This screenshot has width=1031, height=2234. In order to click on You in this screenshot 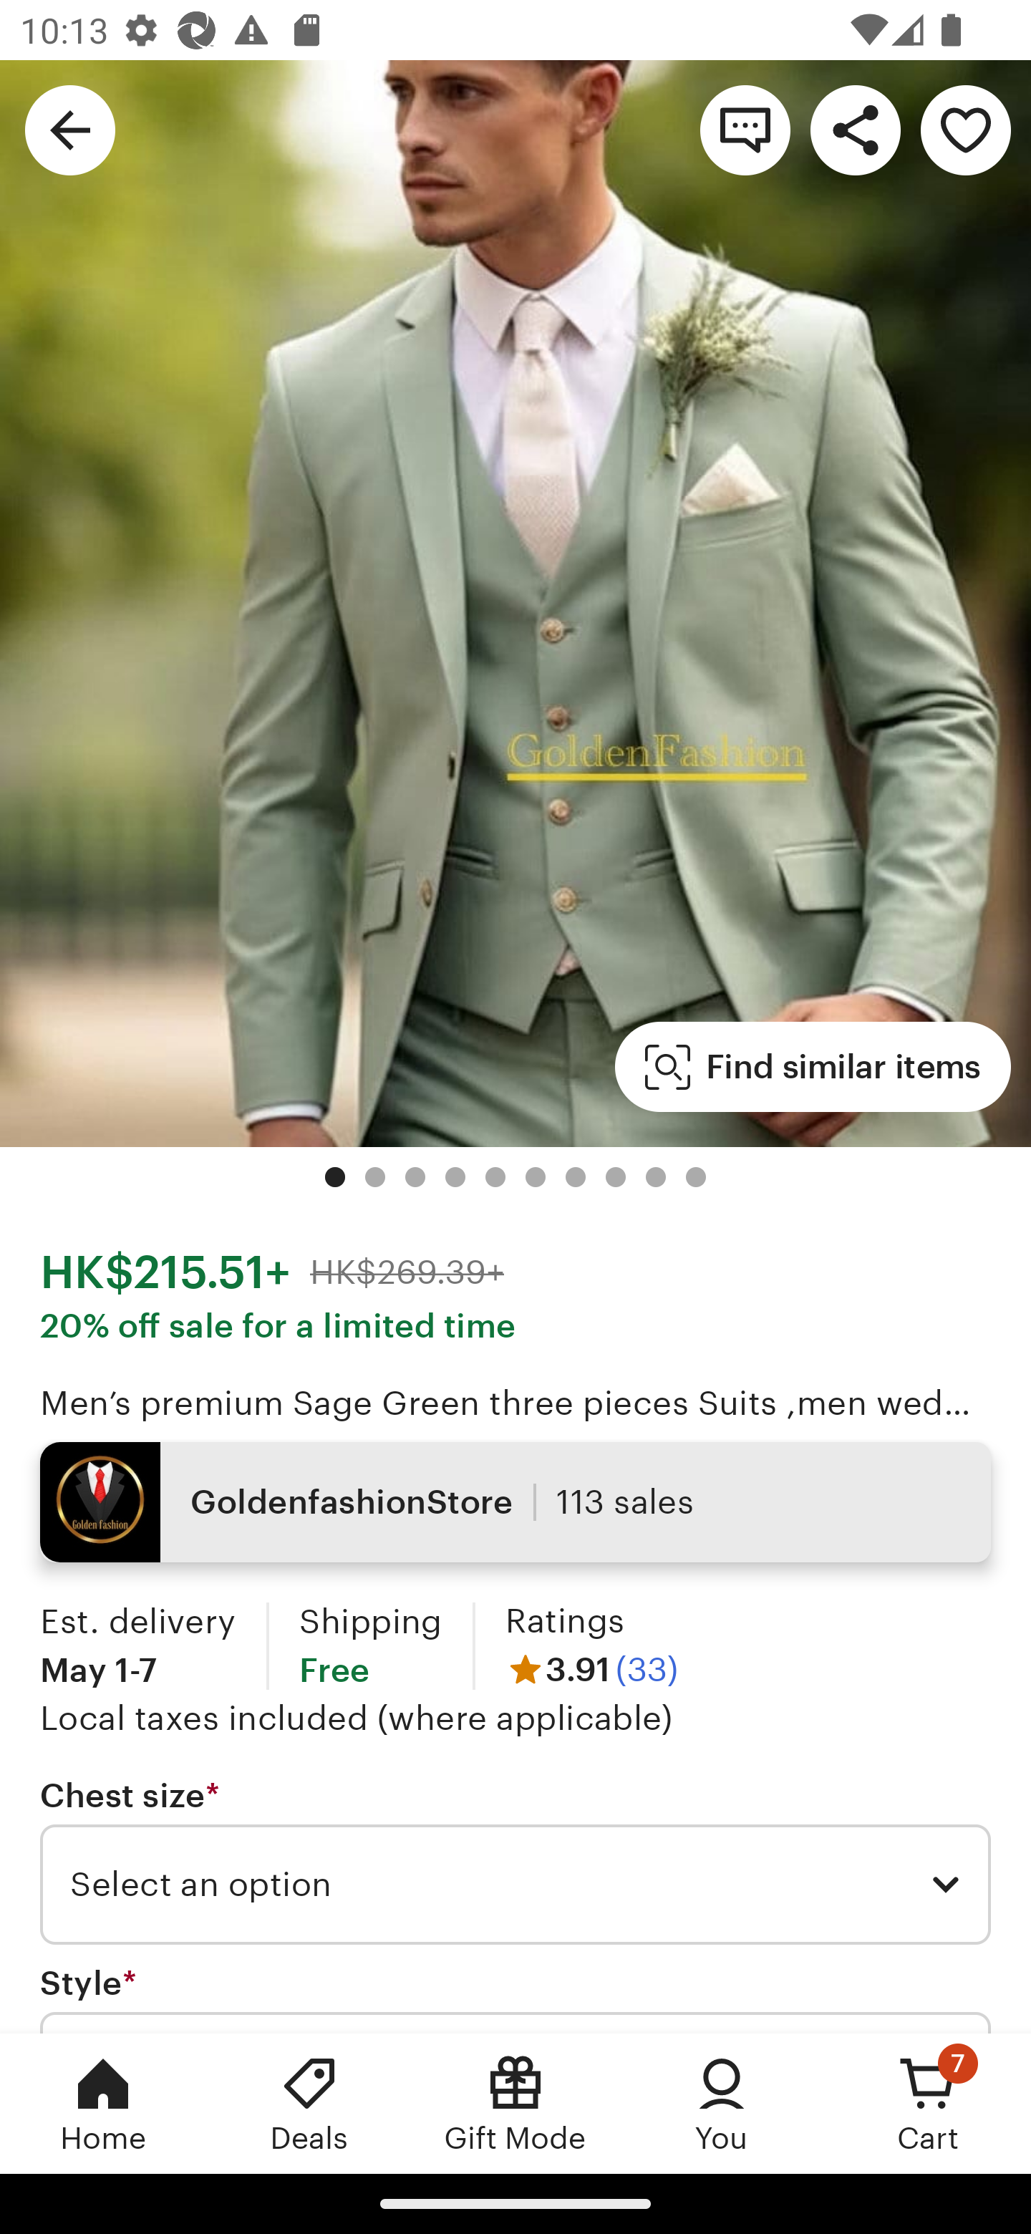, I will do `click(722, 2103)`.